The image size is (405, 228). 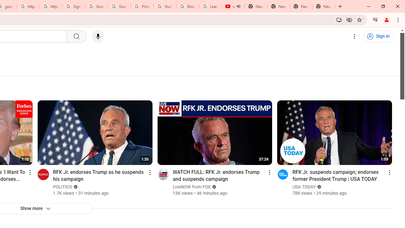 What do you see at coordinates (349, 20) in the screenshot?
I see `Third-party cookies blocked` at bounding box center [349, 20].